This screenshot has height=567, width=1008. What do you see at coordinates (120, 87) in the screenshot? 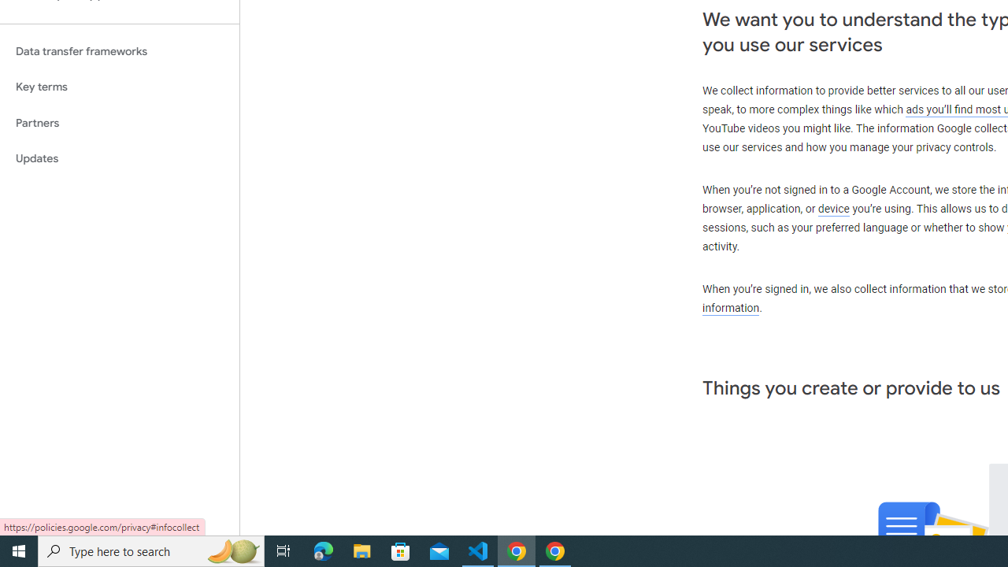
I see `Key terms` at bounding box center [120, 87].